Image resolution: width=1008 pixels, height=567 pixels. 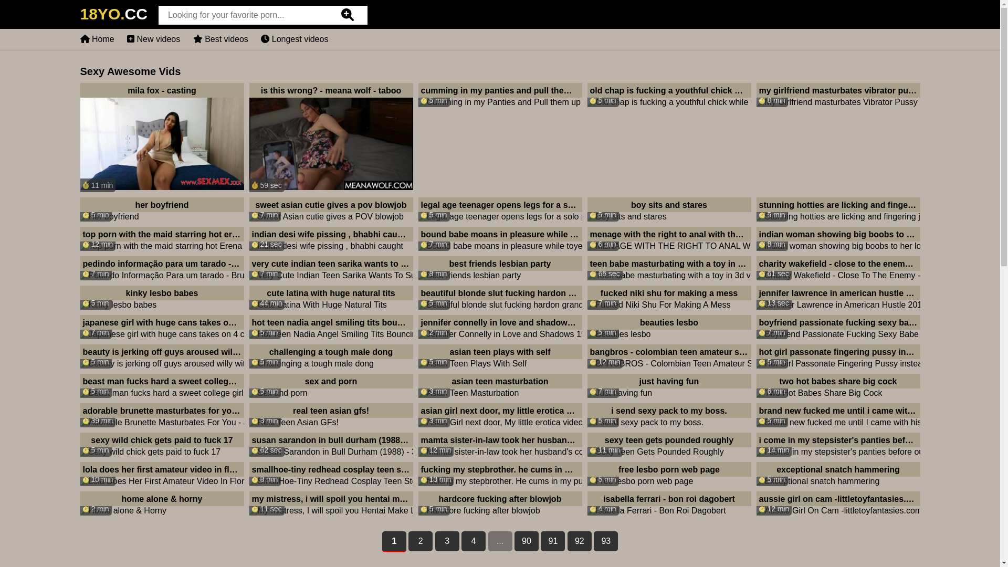 What do you see at coordinates (500, 474) in the screenshot?
I see `13 min
fucking my stepbrother. he cums in my pussy` at bounding box center [500, 474].